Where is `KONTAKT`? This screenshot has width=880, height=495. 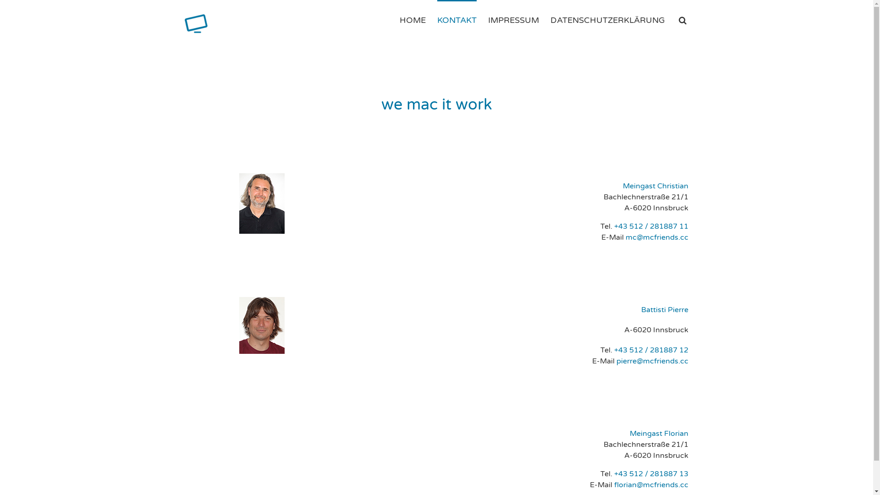
KONTAKT is located at coordinates (457, 20).